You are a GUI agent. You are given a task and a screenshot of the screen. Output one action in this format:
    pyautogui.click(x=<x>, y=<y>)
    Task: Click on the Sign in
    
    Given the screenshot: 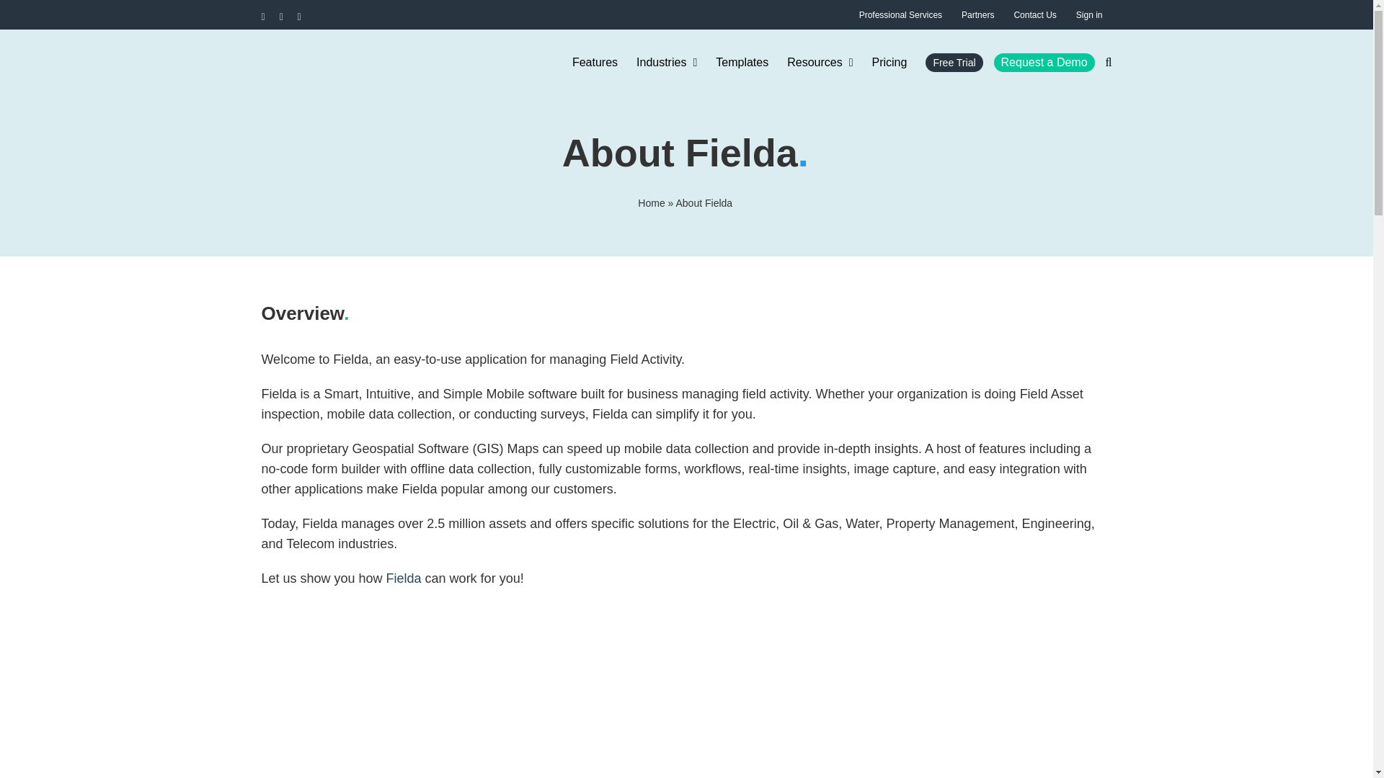 What is the action you would take?
    pyautogui.click(x=1090, y=14)
    